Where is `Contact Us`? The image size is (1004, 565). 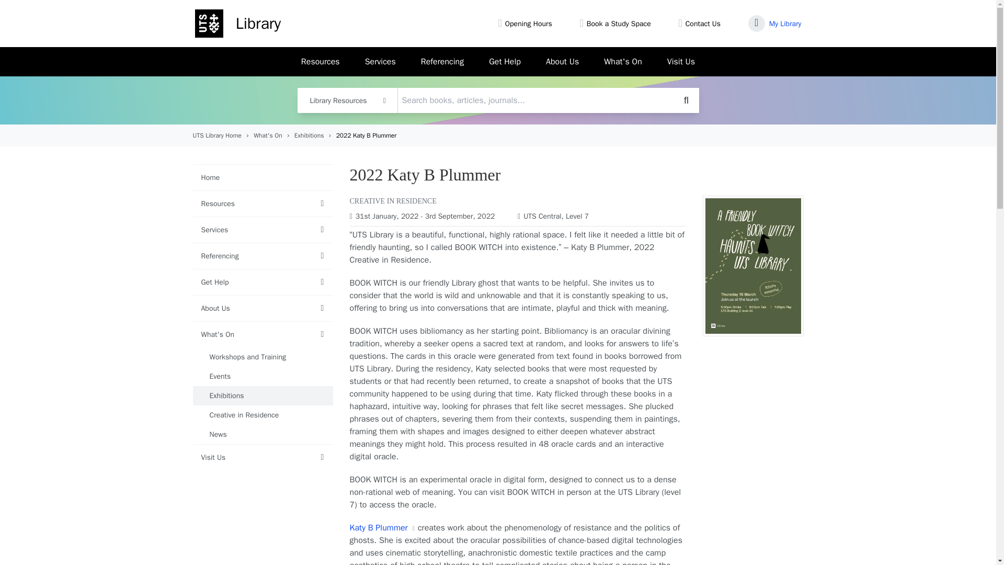 Contact Us is located at coordinates (703, 23).